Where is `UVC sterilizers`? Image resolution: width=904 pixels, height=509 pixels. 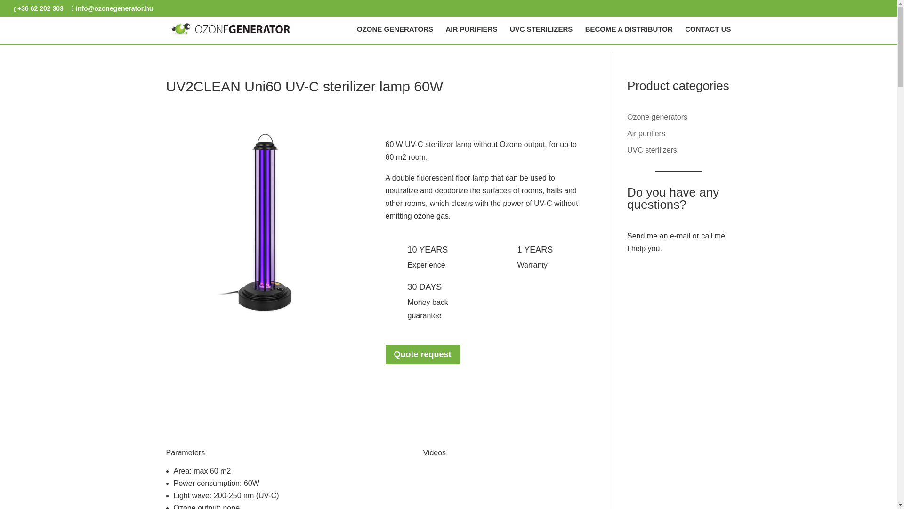 UVC sterilizers is located at coordinates (652, 150).